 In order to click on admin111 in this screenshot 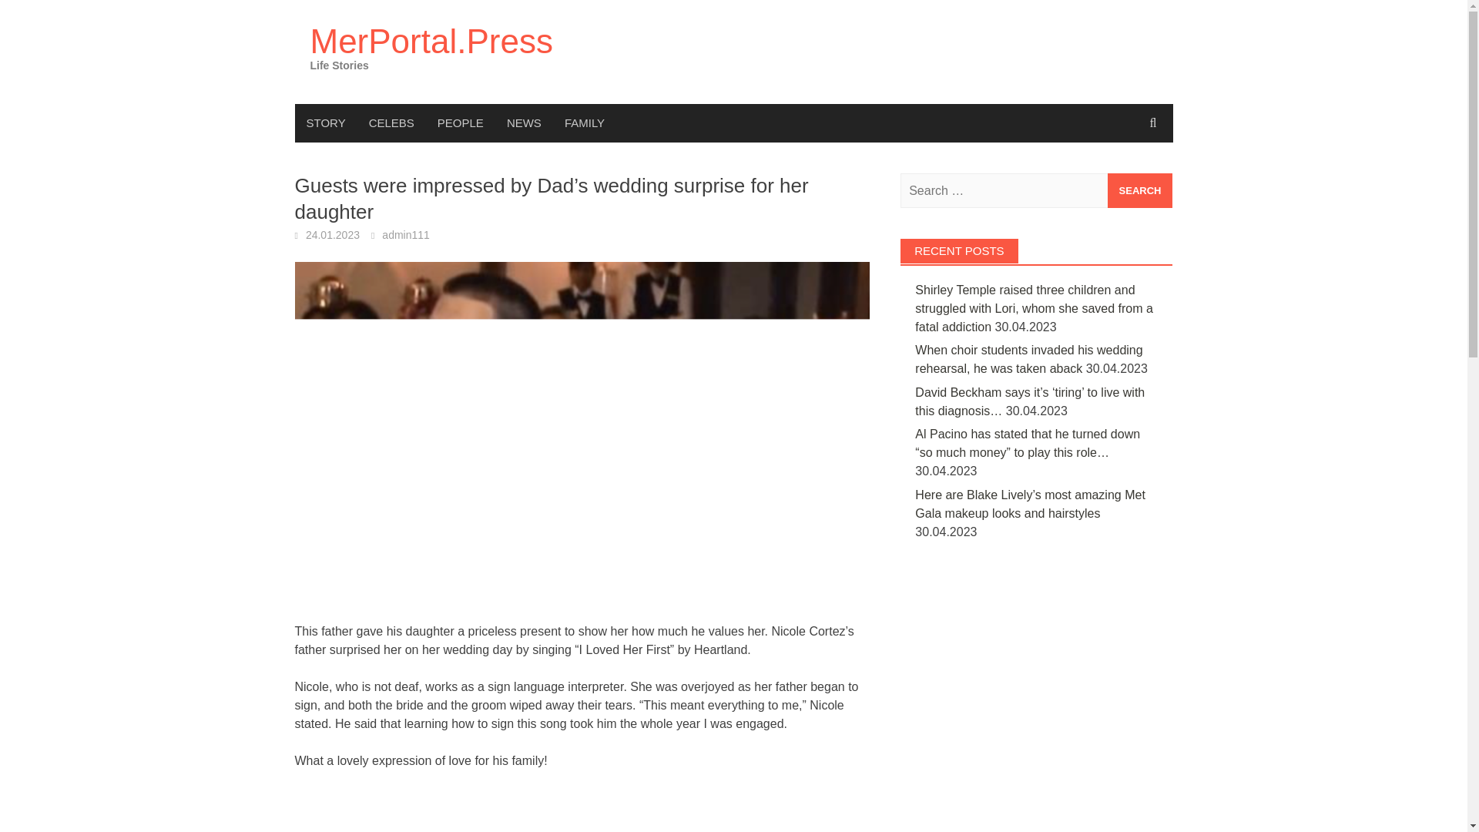, I will do `click(405, 235)`.